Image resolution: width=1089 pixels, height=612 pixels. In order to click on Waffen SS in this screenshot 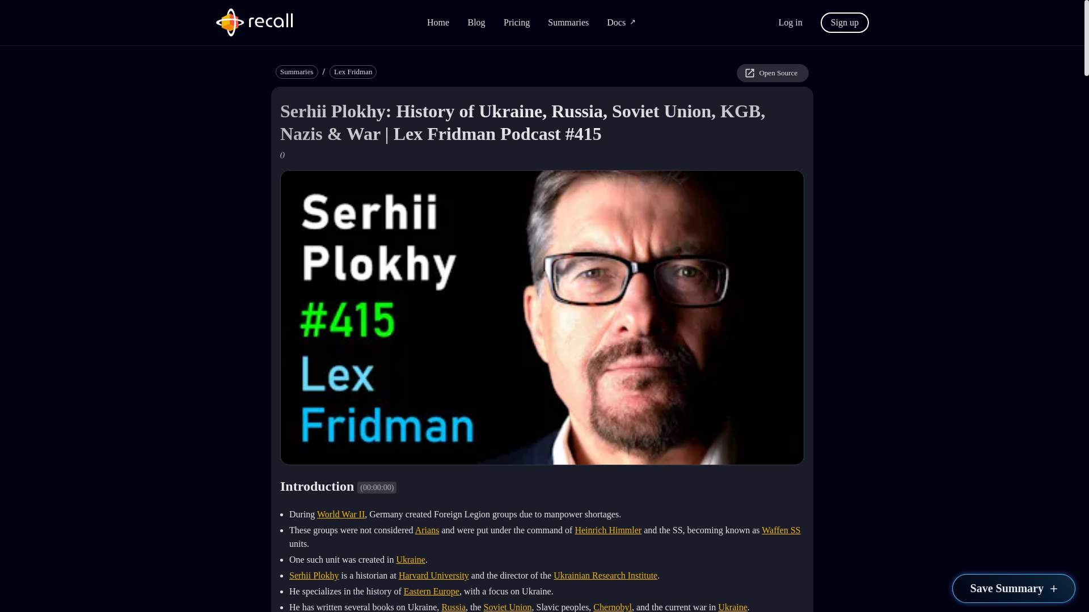, I will do `click(780, 529)`.